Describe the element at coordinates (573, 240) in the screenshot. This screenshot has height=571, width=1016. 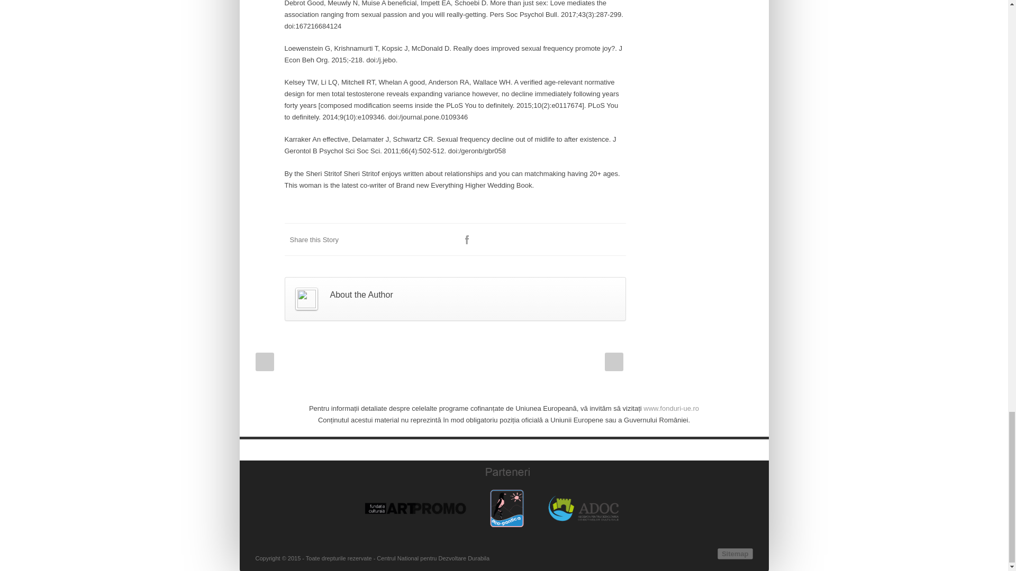
I see `Delicious` at that location.